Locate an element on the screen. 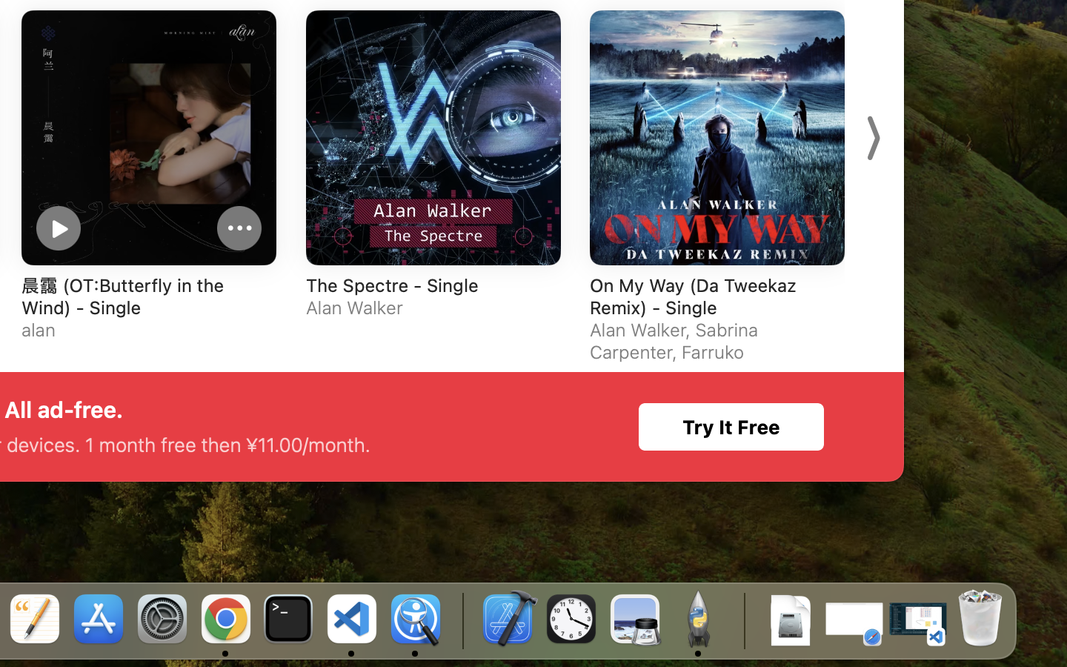  一念執著 is located at coordinates (531, 485).